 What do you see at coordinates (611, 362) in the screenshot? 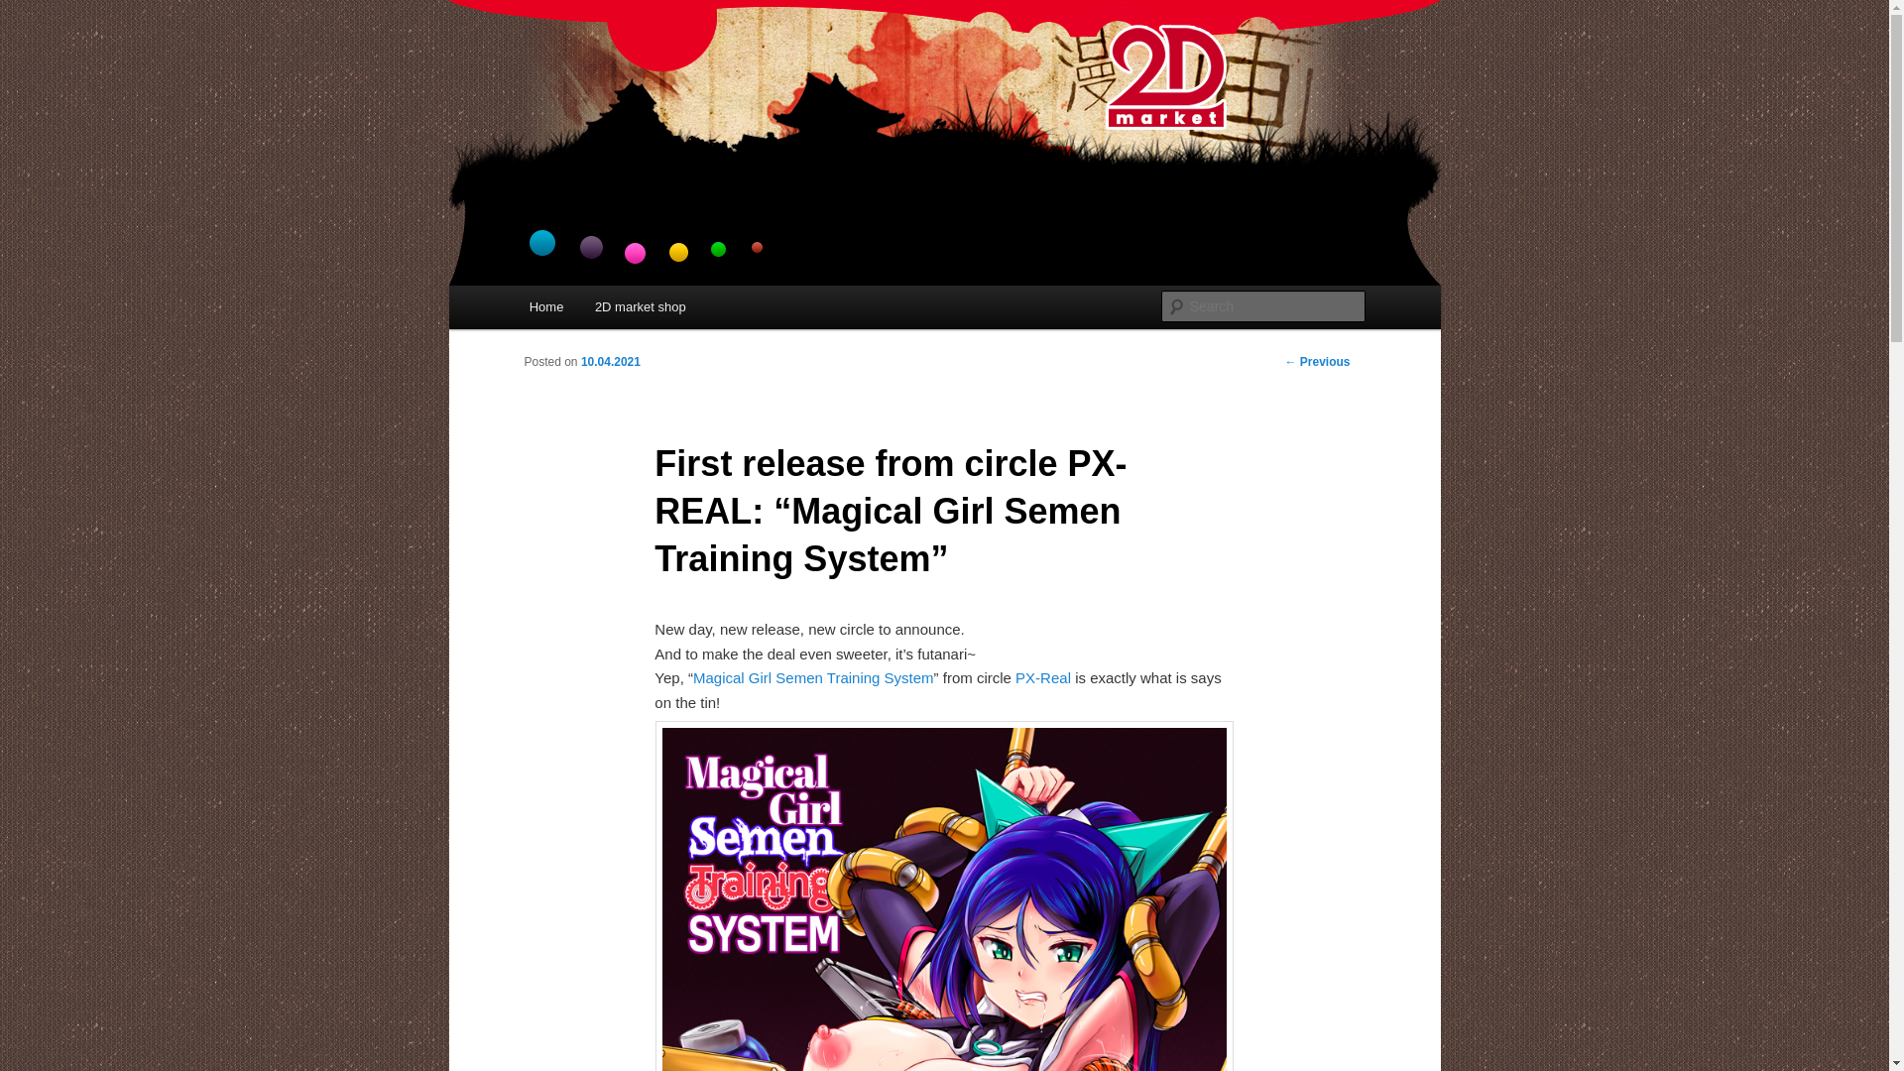
I see `10.04.2021` at bounding box center [611, 362].